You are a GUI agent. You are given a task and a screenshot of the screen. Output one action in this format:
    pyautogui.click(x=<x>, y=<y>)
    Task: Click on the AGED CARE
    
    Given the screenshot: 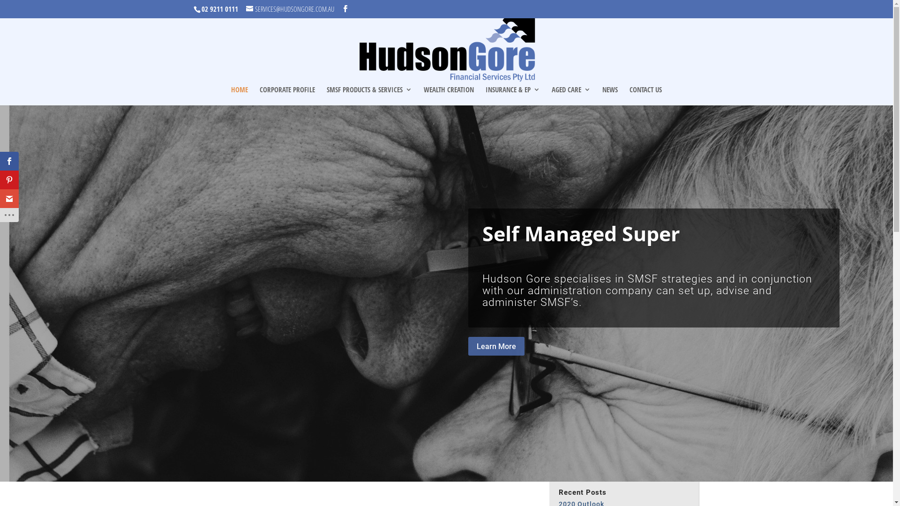 What is the action you would take?
    pyautogui.click(x=571, y=96)
    